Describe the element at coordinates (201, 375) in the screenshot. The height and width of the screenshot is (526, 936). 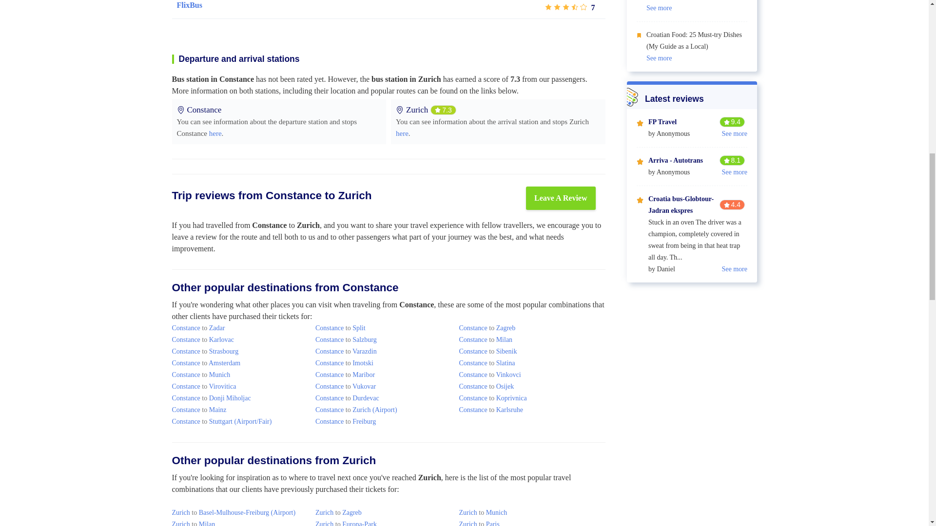
I see `Constance to Munich` at that location.